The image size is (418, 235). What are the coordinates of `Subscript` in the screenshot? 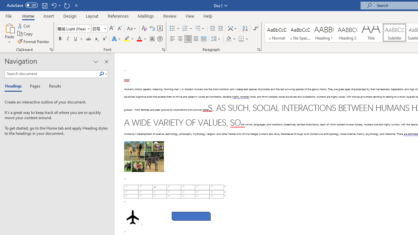 It's located at (96, 39).